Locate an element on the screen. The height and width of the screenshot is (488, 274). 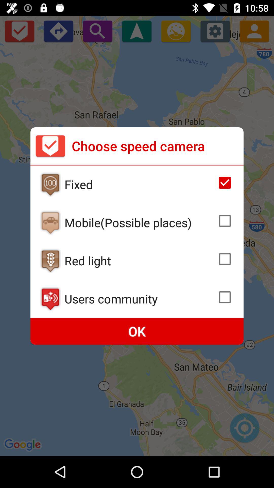
select camera speed is located at coordinates (225, 183).